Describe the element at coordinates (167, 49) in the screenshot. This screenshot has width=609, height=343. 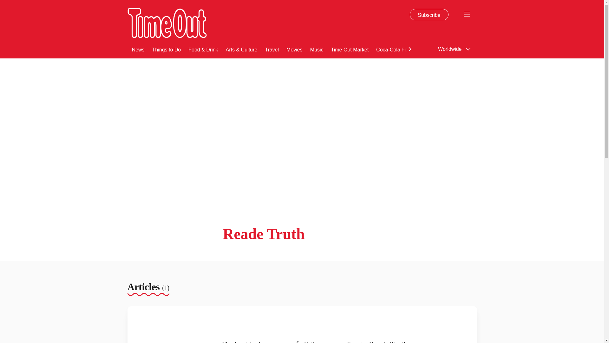
I see `Things to Do` at that location.